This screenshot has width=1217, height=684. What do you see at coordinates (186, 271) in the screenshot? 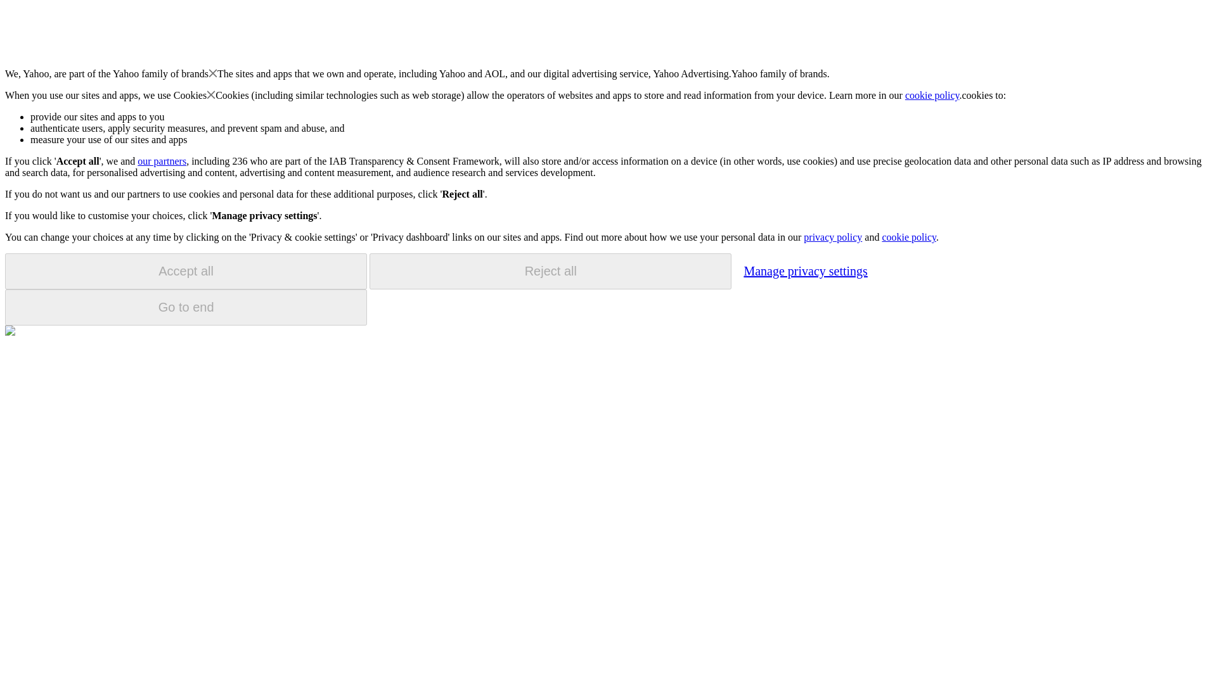
I see `Accept all` at bounding box center [186, 271].